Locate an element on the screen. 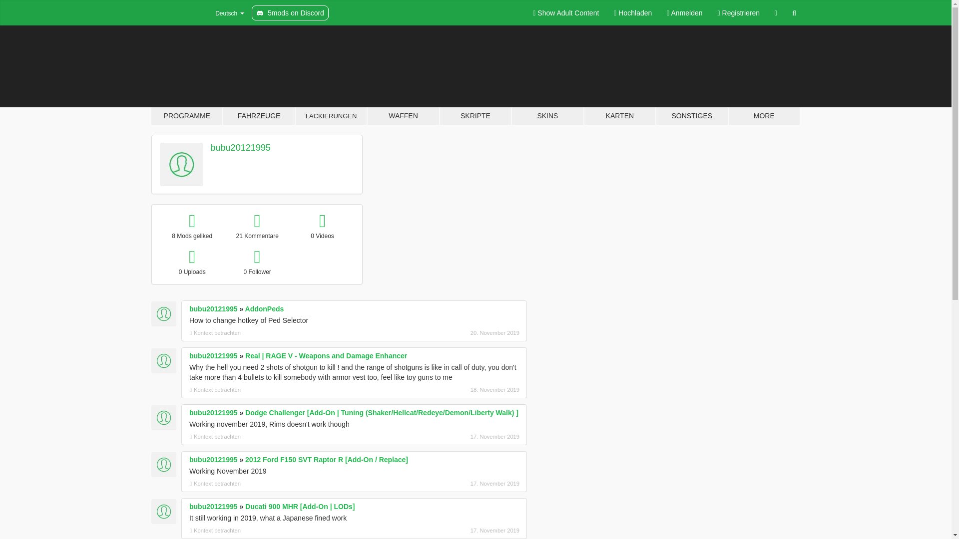 The image size is (959, 539). 5mods on Discord is located at coordinates (290, 13).